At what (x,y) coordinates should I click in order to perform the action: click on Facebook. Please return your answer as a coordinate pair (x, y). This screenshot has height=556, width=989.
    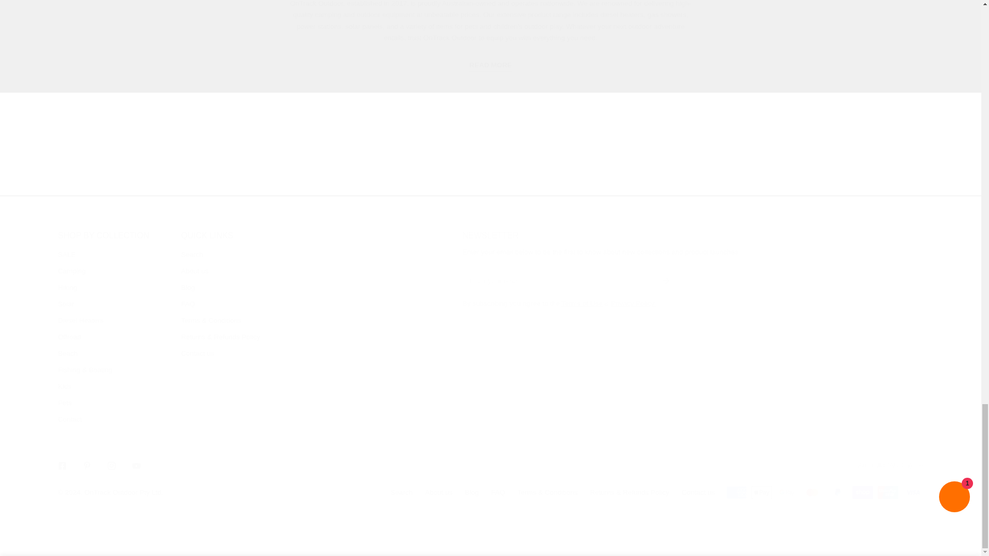
    Looking at the image, I should click on (62, 466).